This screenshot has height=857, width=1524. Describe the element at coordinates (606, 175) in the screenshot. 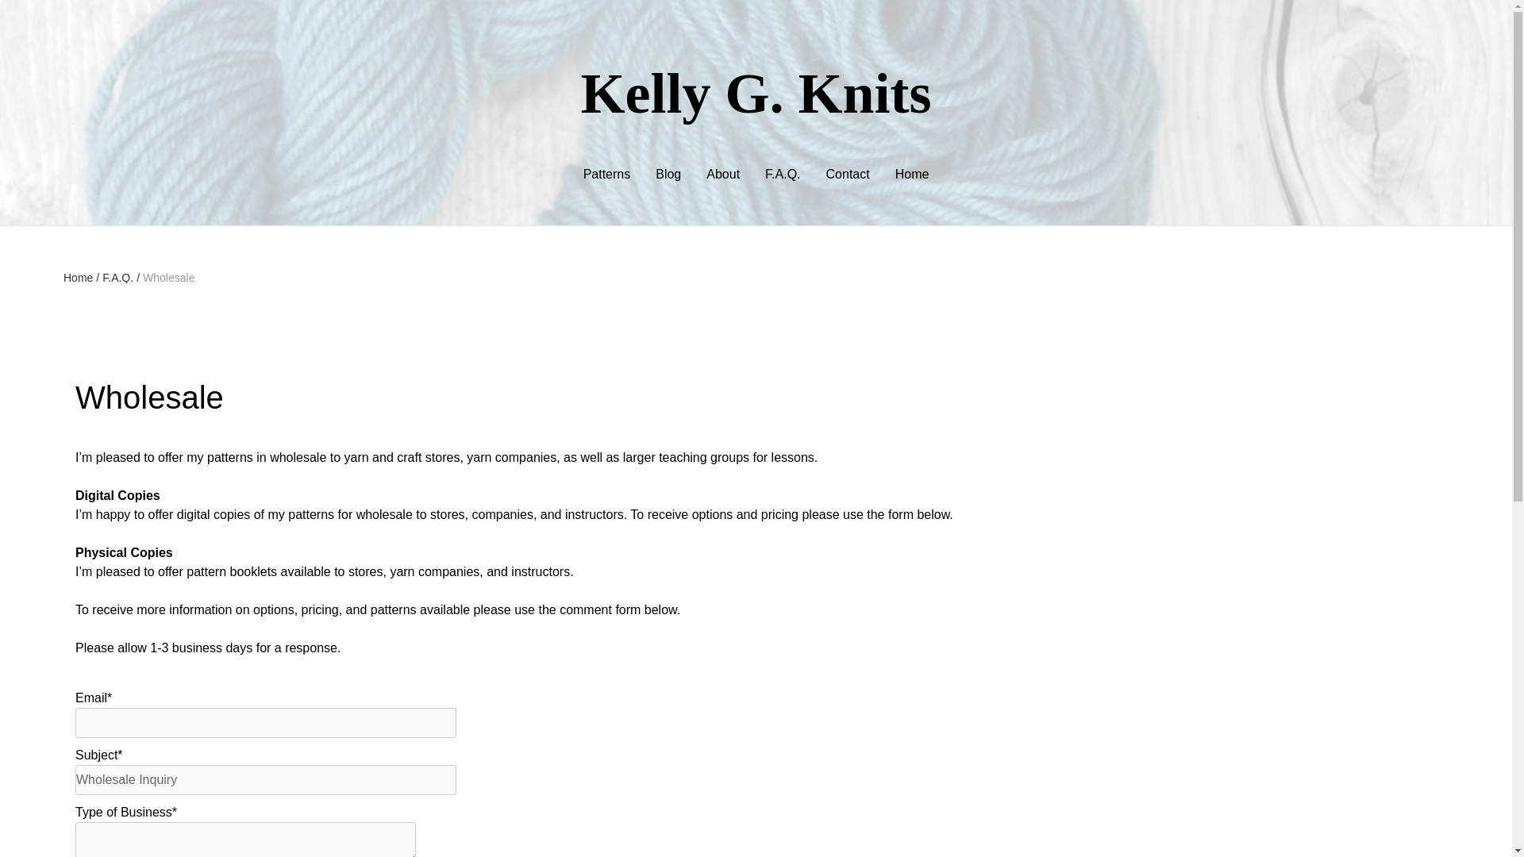

I see `Patterns` at that location.